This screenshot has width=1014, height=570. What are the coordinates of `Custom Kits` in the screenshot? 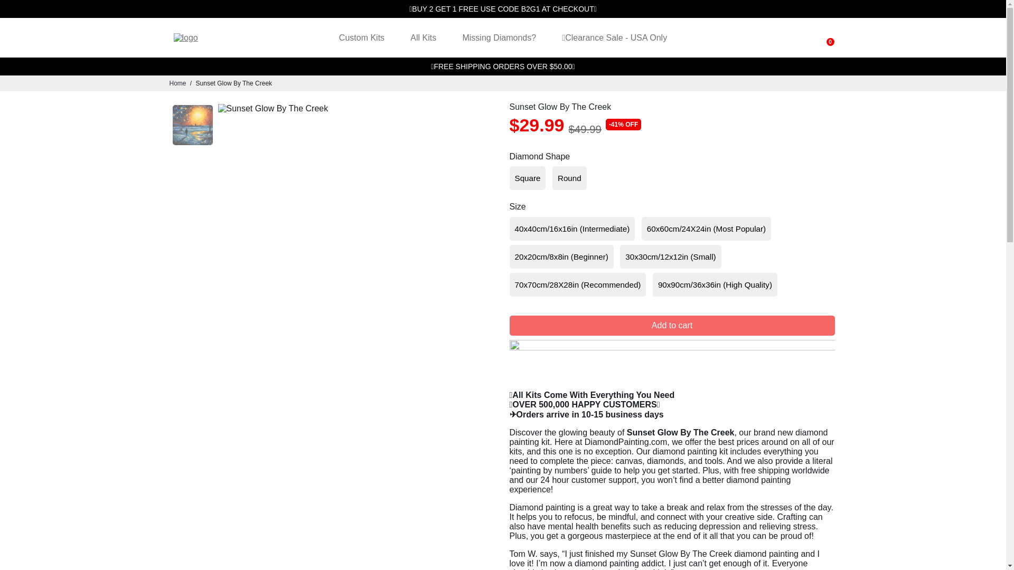 It's located at (362, 37).